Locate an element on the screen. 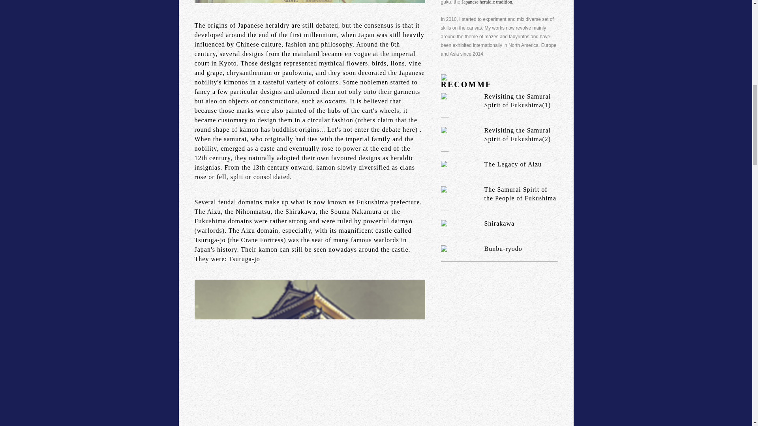 The image size is (758, 426). Shirakawa is located at coordinates (499, 223).